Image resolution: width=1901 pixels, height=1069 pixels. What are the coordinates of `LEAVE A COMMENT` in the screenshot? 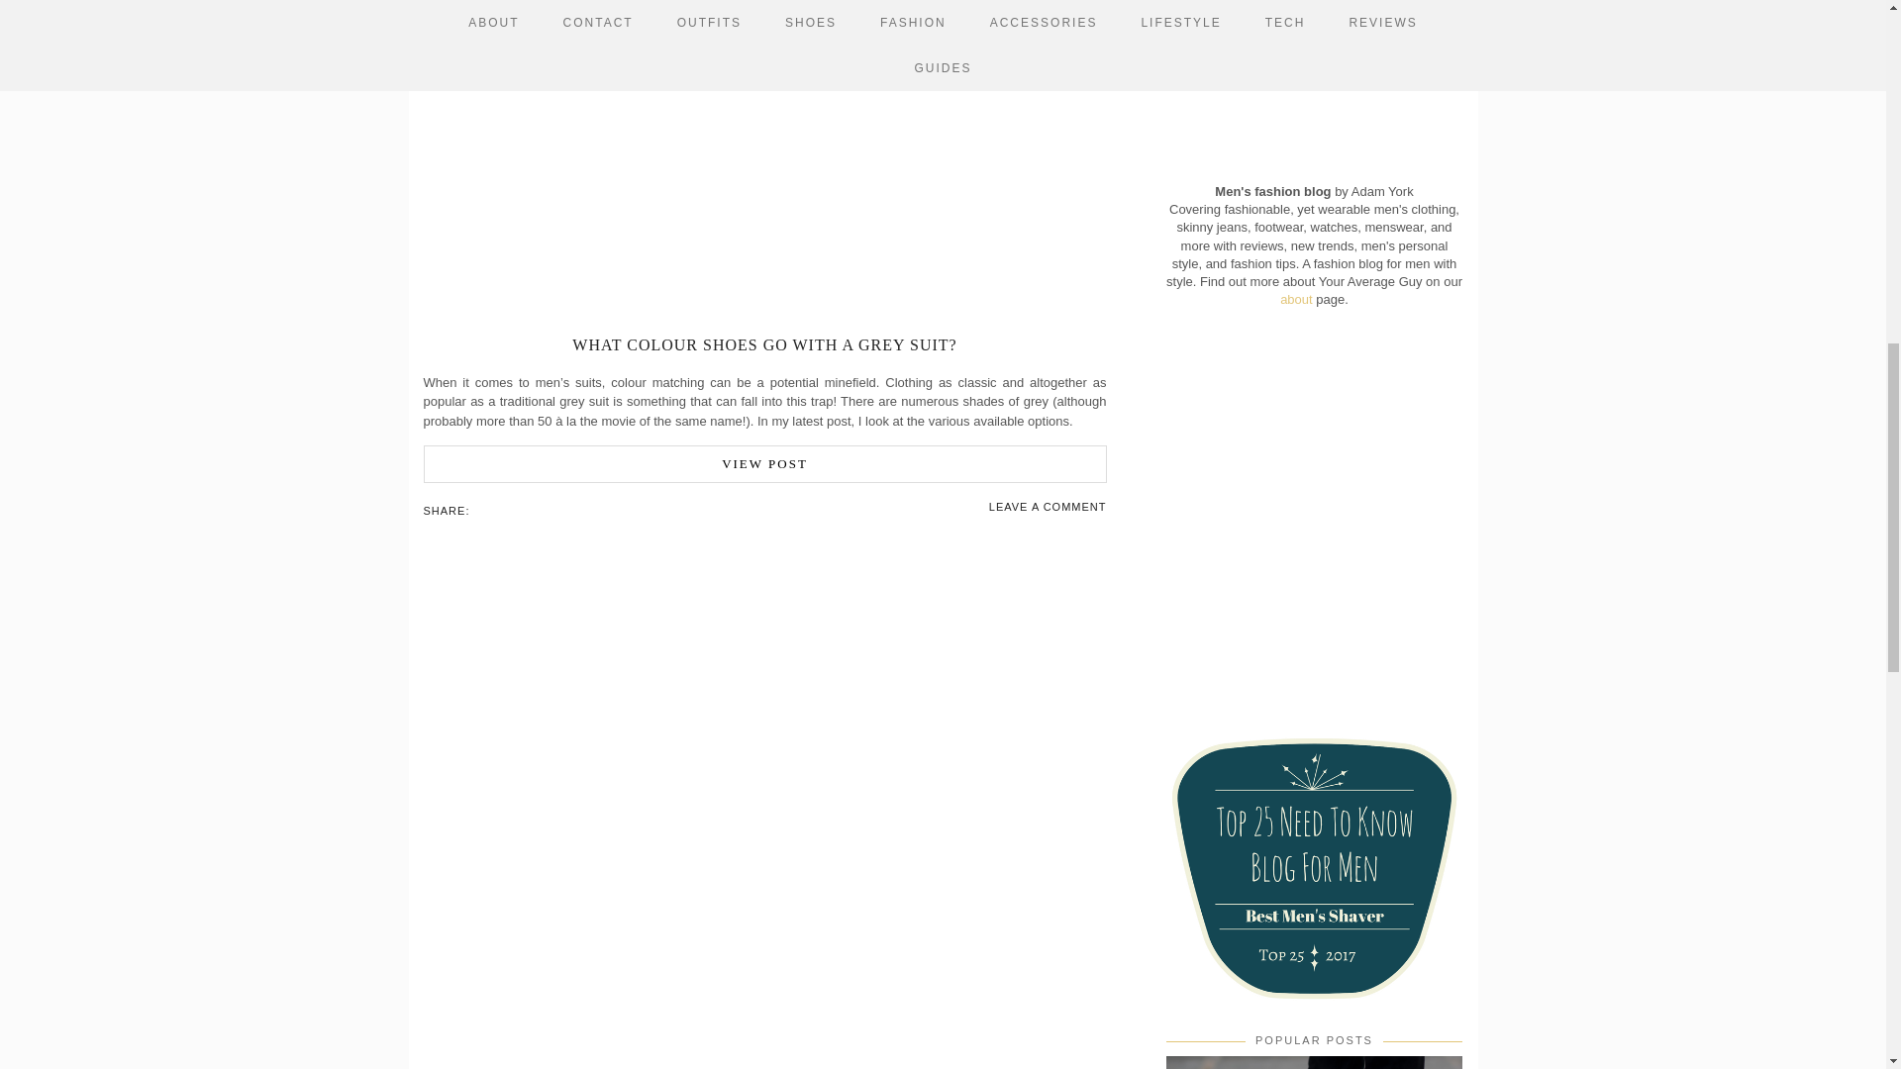 It's located at (1048, 507).